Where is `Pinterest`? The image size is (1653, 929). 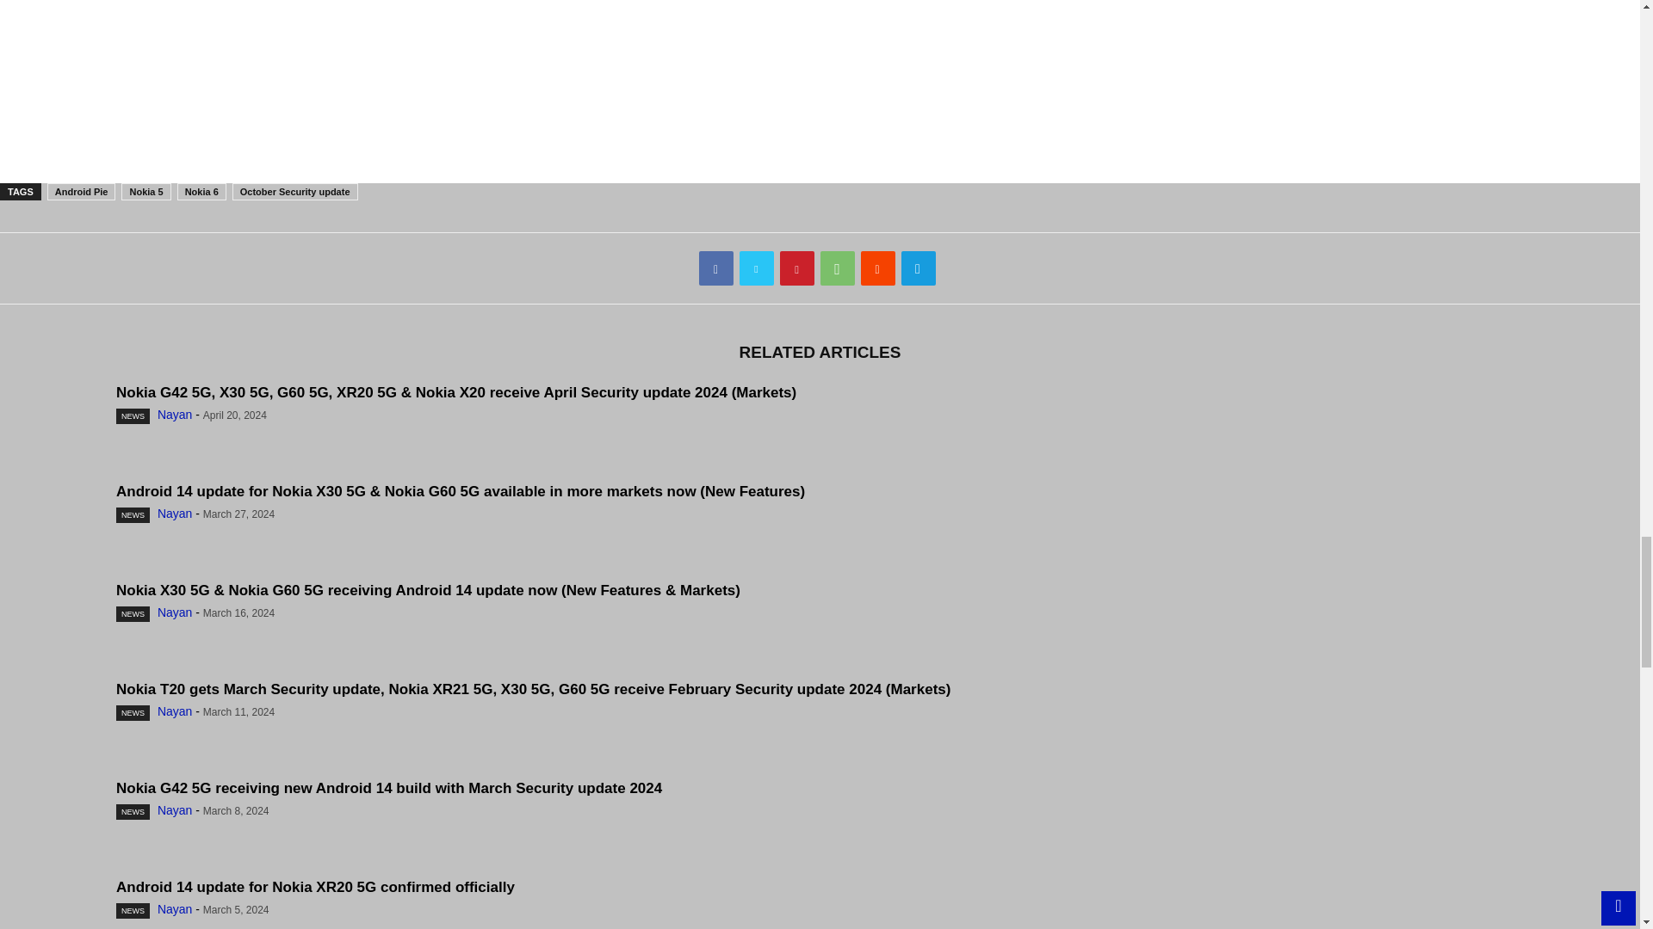 Pinterest is located at coordinates (797, 268).